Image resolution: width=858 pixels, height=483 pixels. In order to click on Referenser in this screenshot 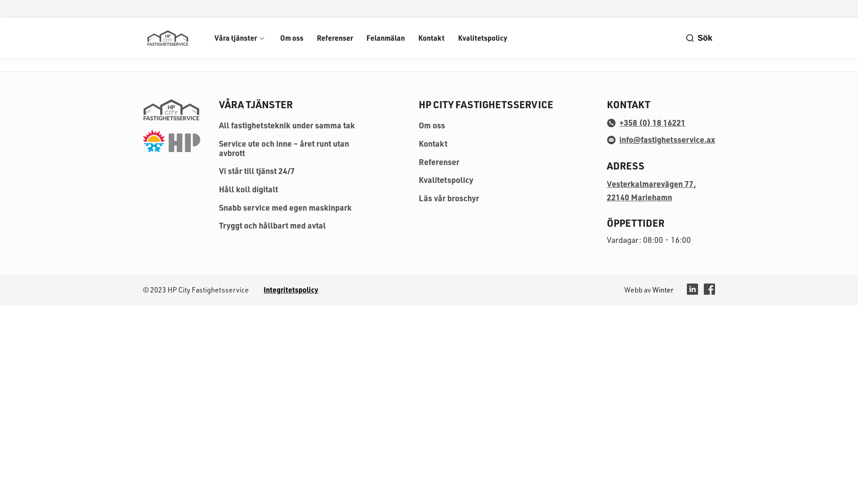, I will do `click(439, 162)`.